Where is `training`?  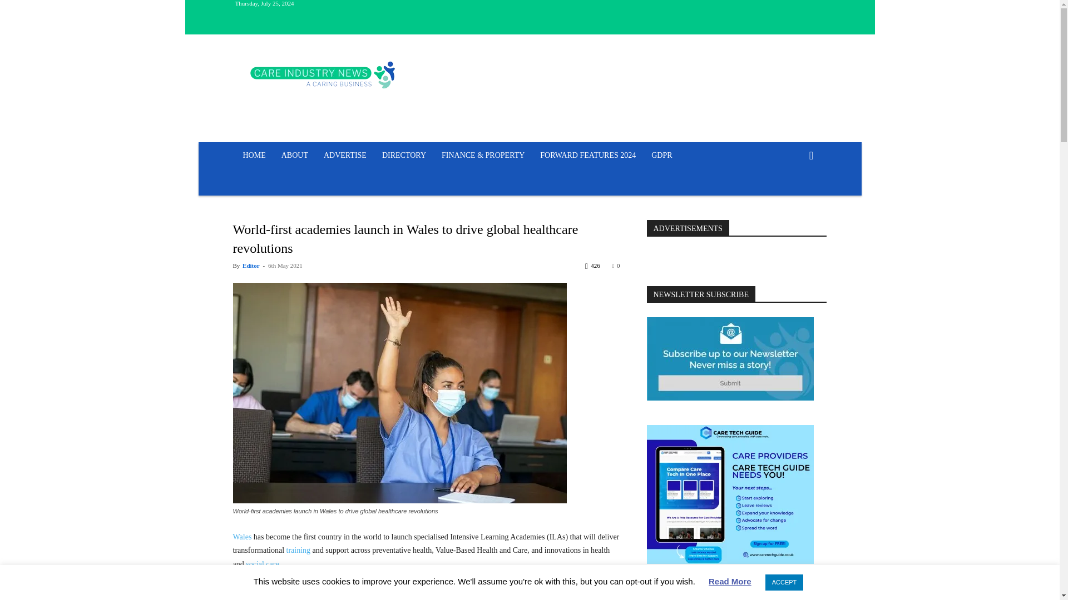 training is located at coordinates (298, 550).